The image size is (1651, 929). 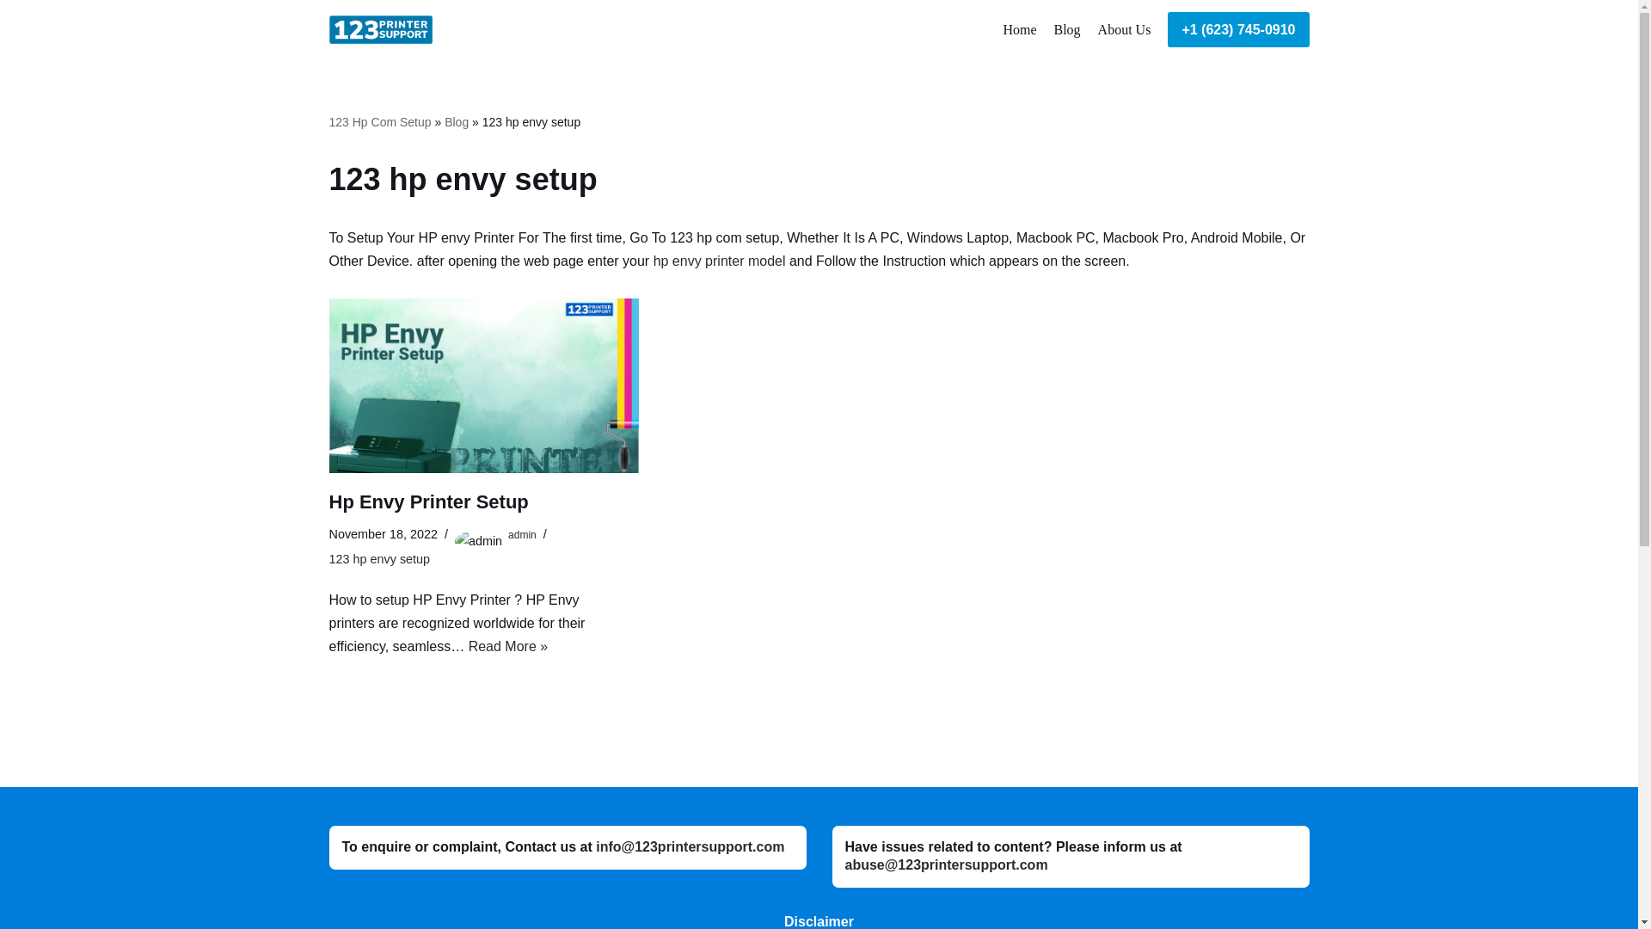 What do you see at coordinates (483, 385) in the screenshot?
I see `Hp Envy Printer Setup` at bounding box center [483, 385].